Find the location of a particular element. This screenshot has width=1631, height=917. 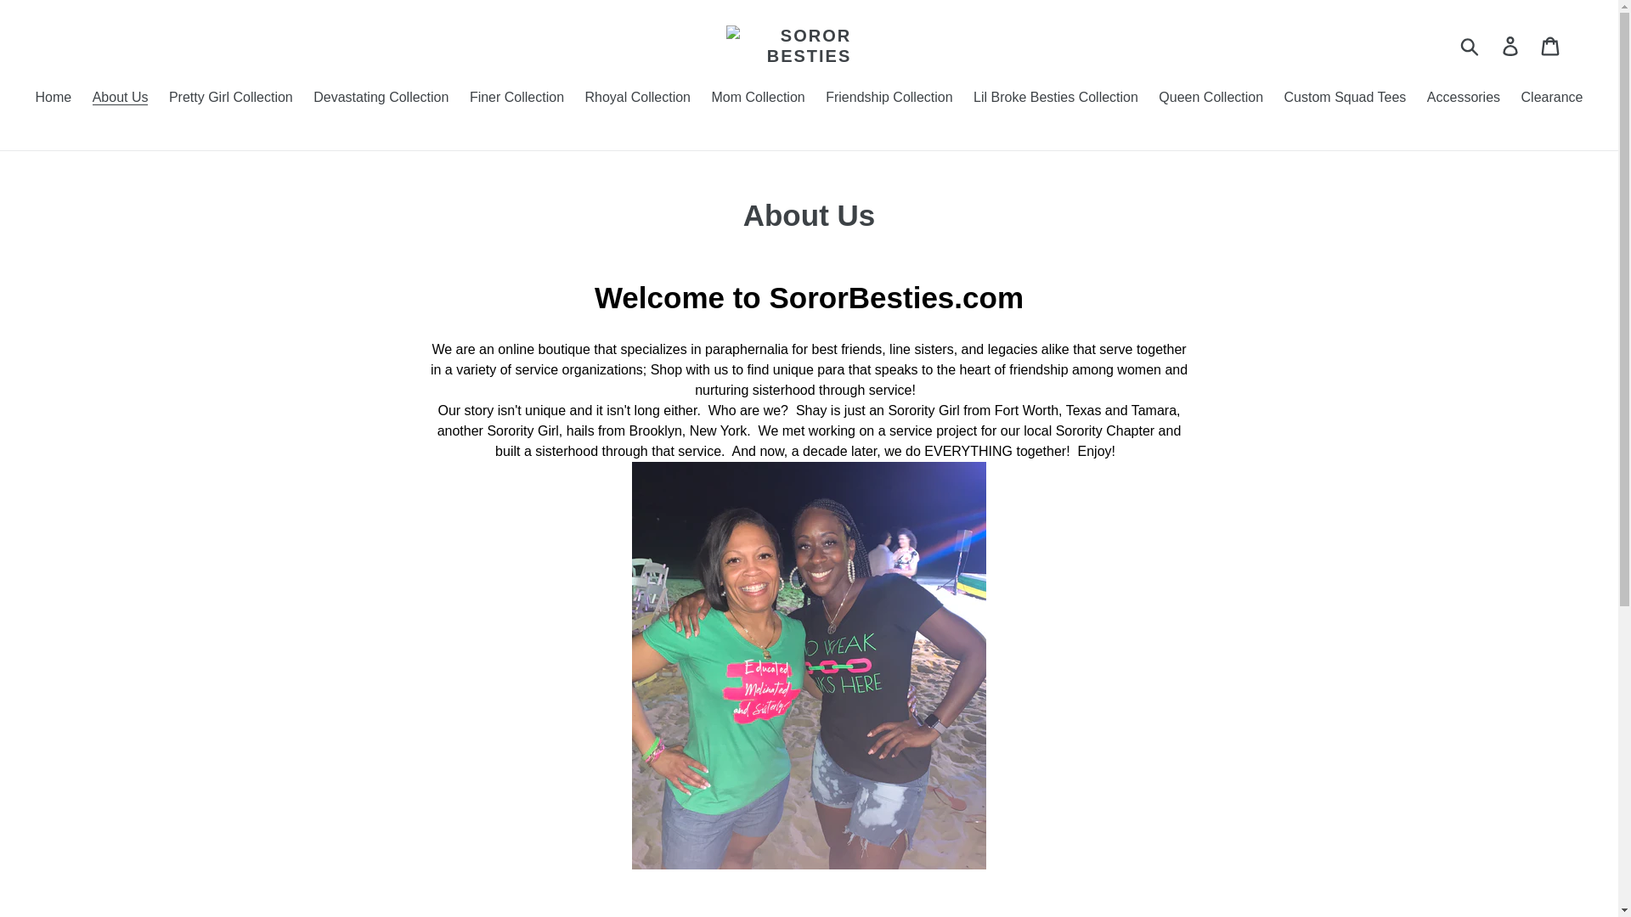

Submit is located at coordinates (1470, 46).